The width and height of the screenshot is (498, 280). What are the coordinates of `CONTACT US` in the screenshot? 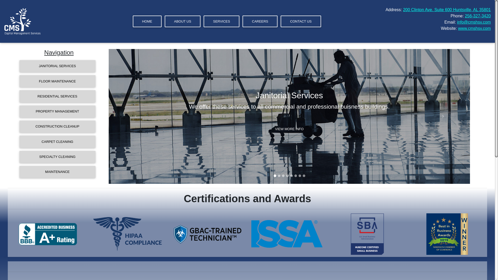 It's located at (301, 21).